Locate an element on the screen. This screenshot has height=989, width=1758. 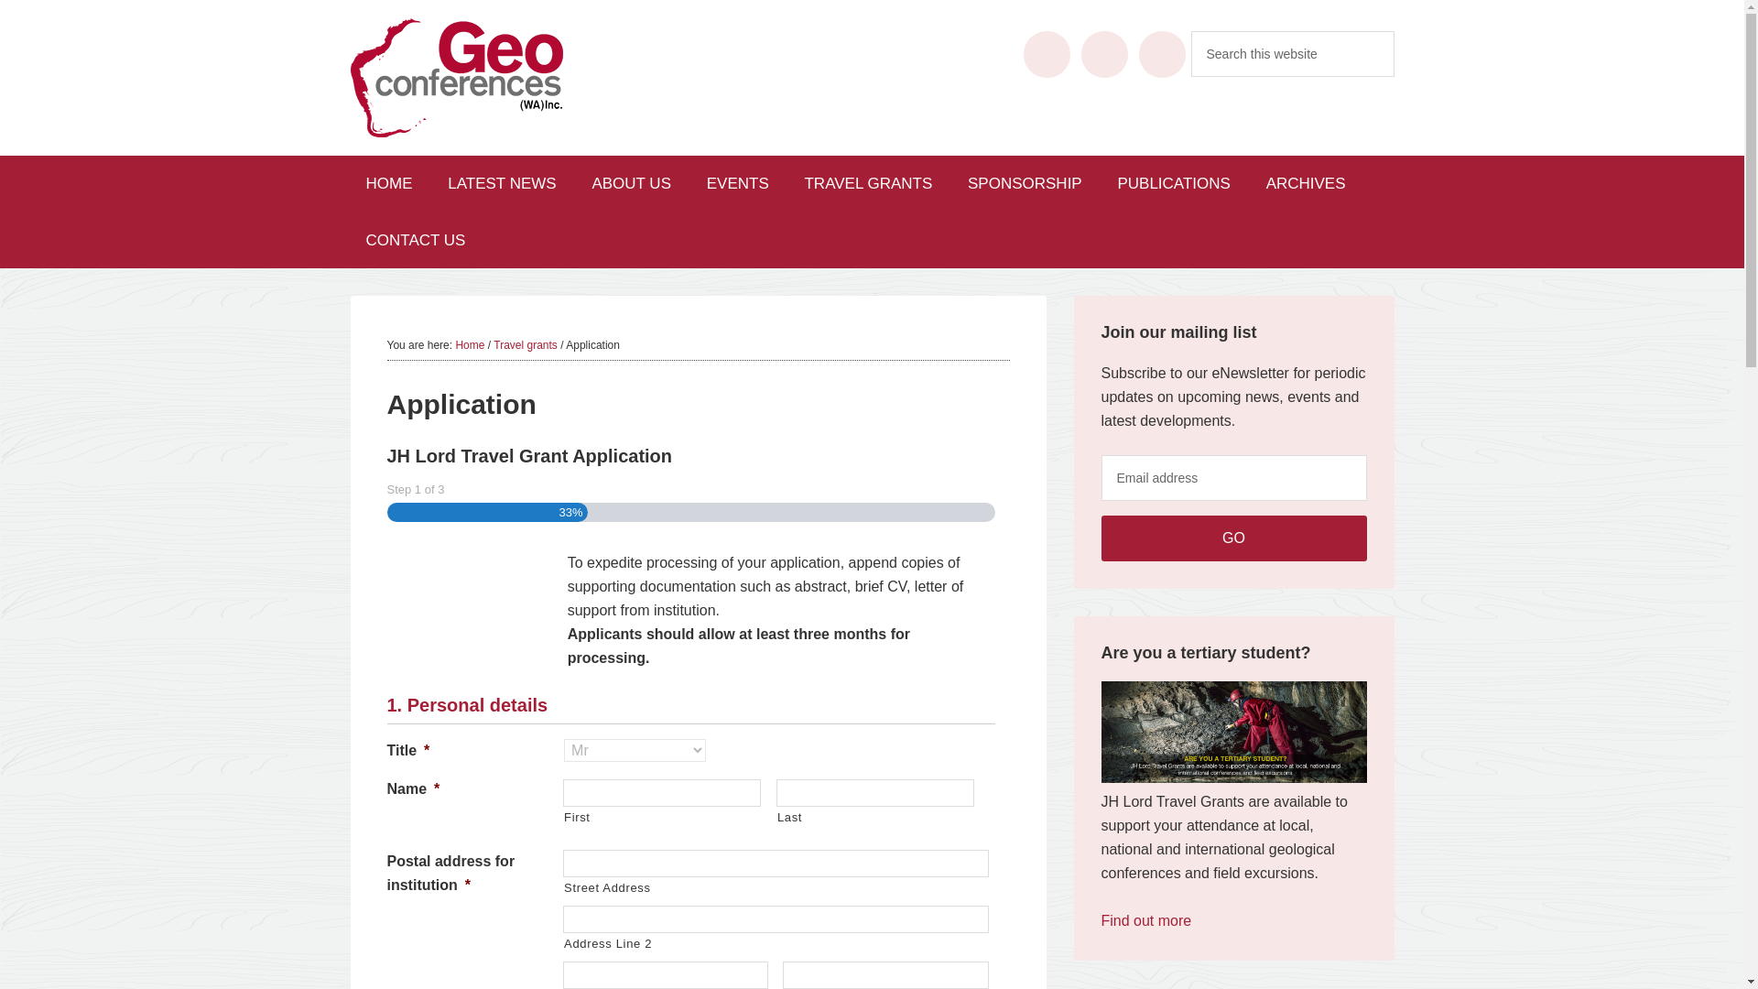
HOME is located at coordinates (388, 183).